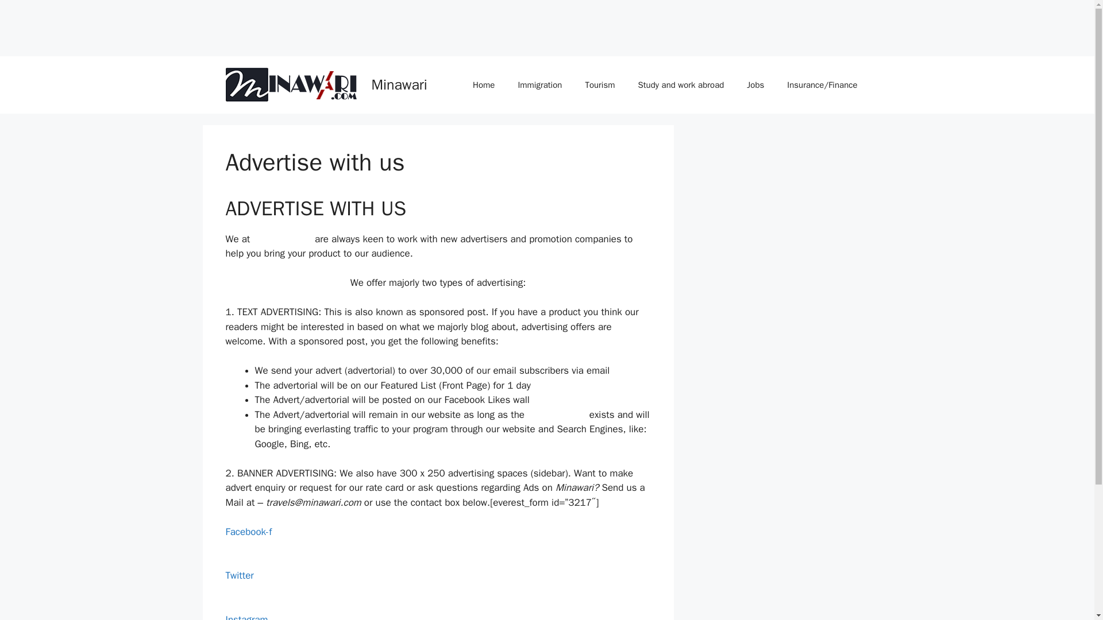  I want to click on Advertisement, so click(209, 25).